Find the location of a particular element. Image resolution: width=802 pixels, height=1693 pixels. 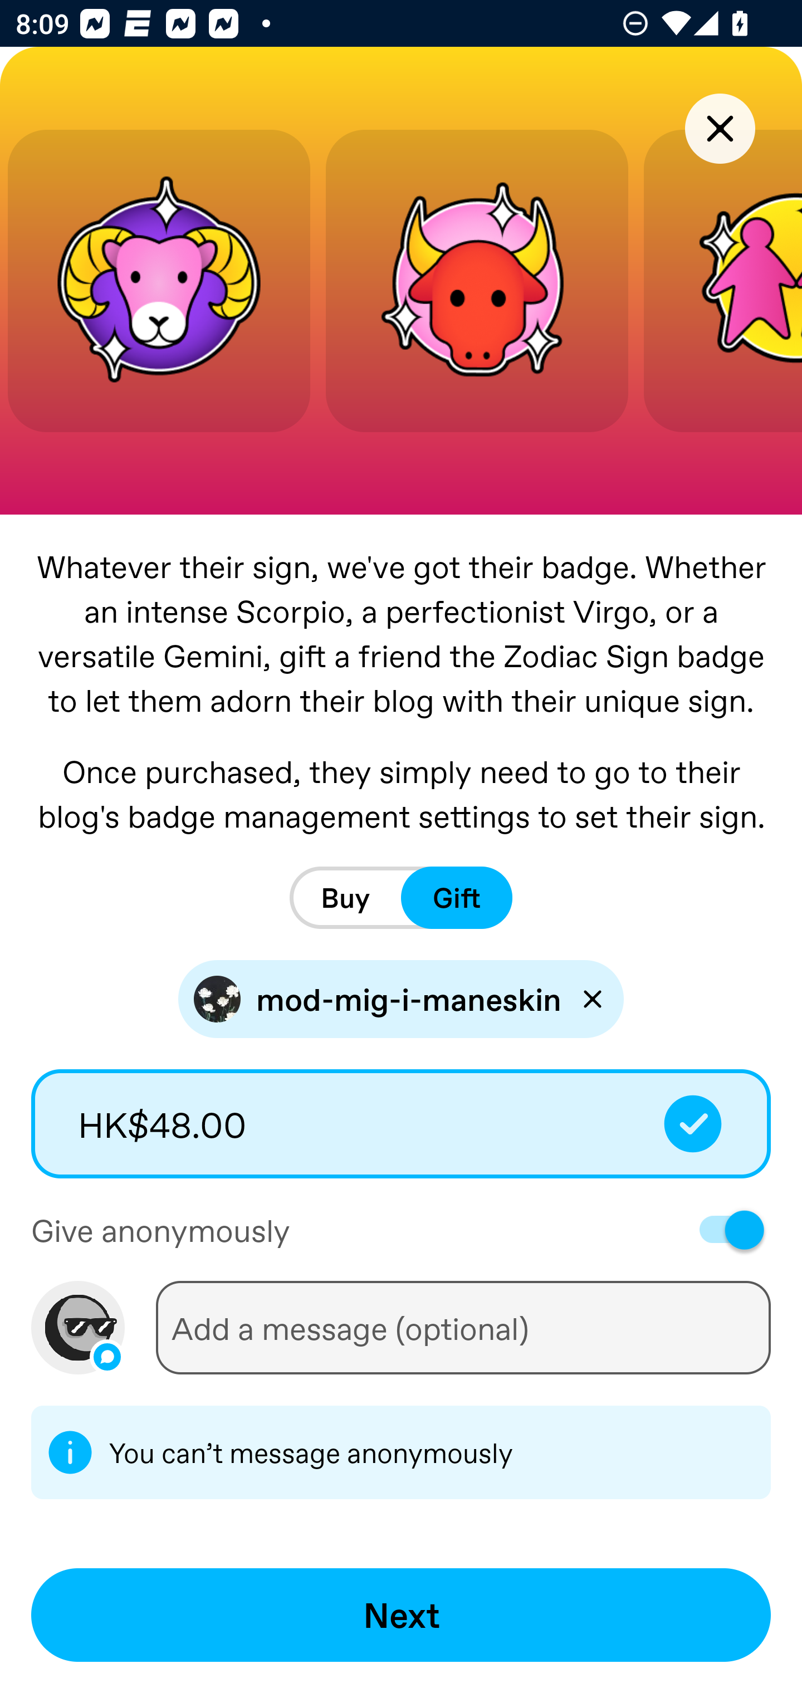

Gift is located at coordinates (457, 898).